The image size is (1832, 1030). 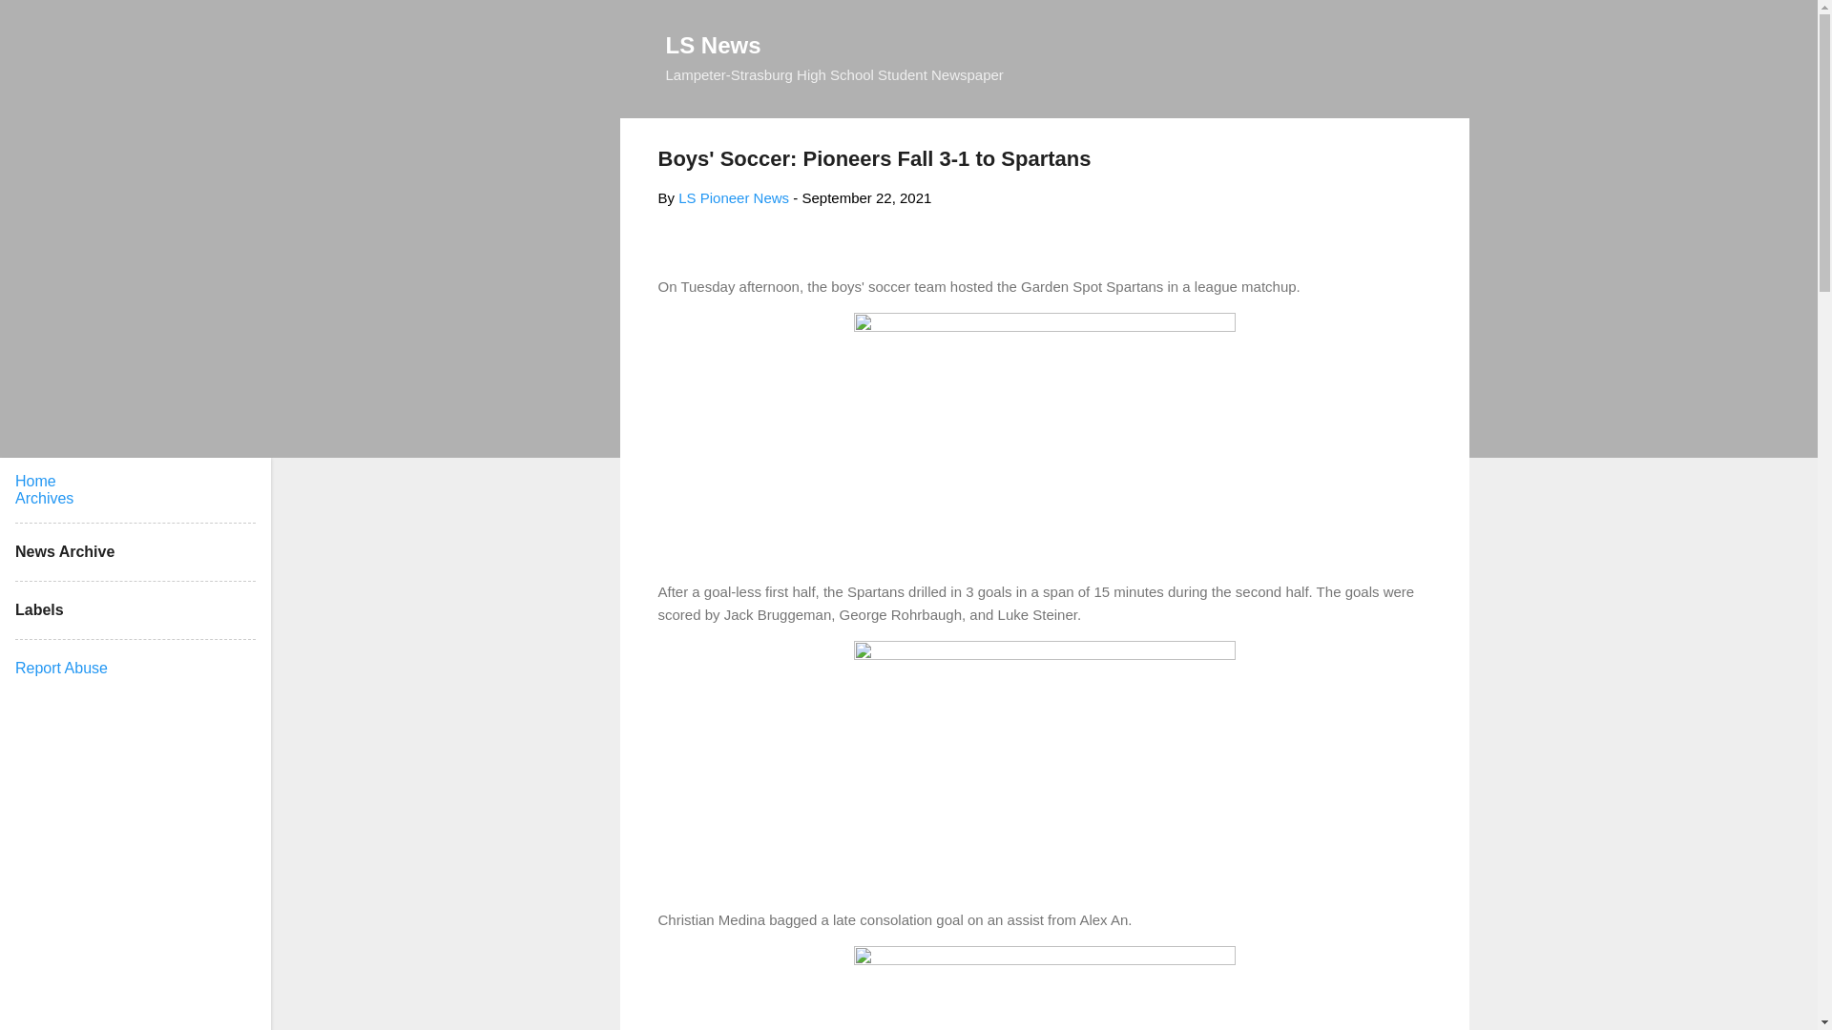 What do you see at coordinates (866, 197) in the screenshot?
I see `permanent link` at bounding box center [866, 197].